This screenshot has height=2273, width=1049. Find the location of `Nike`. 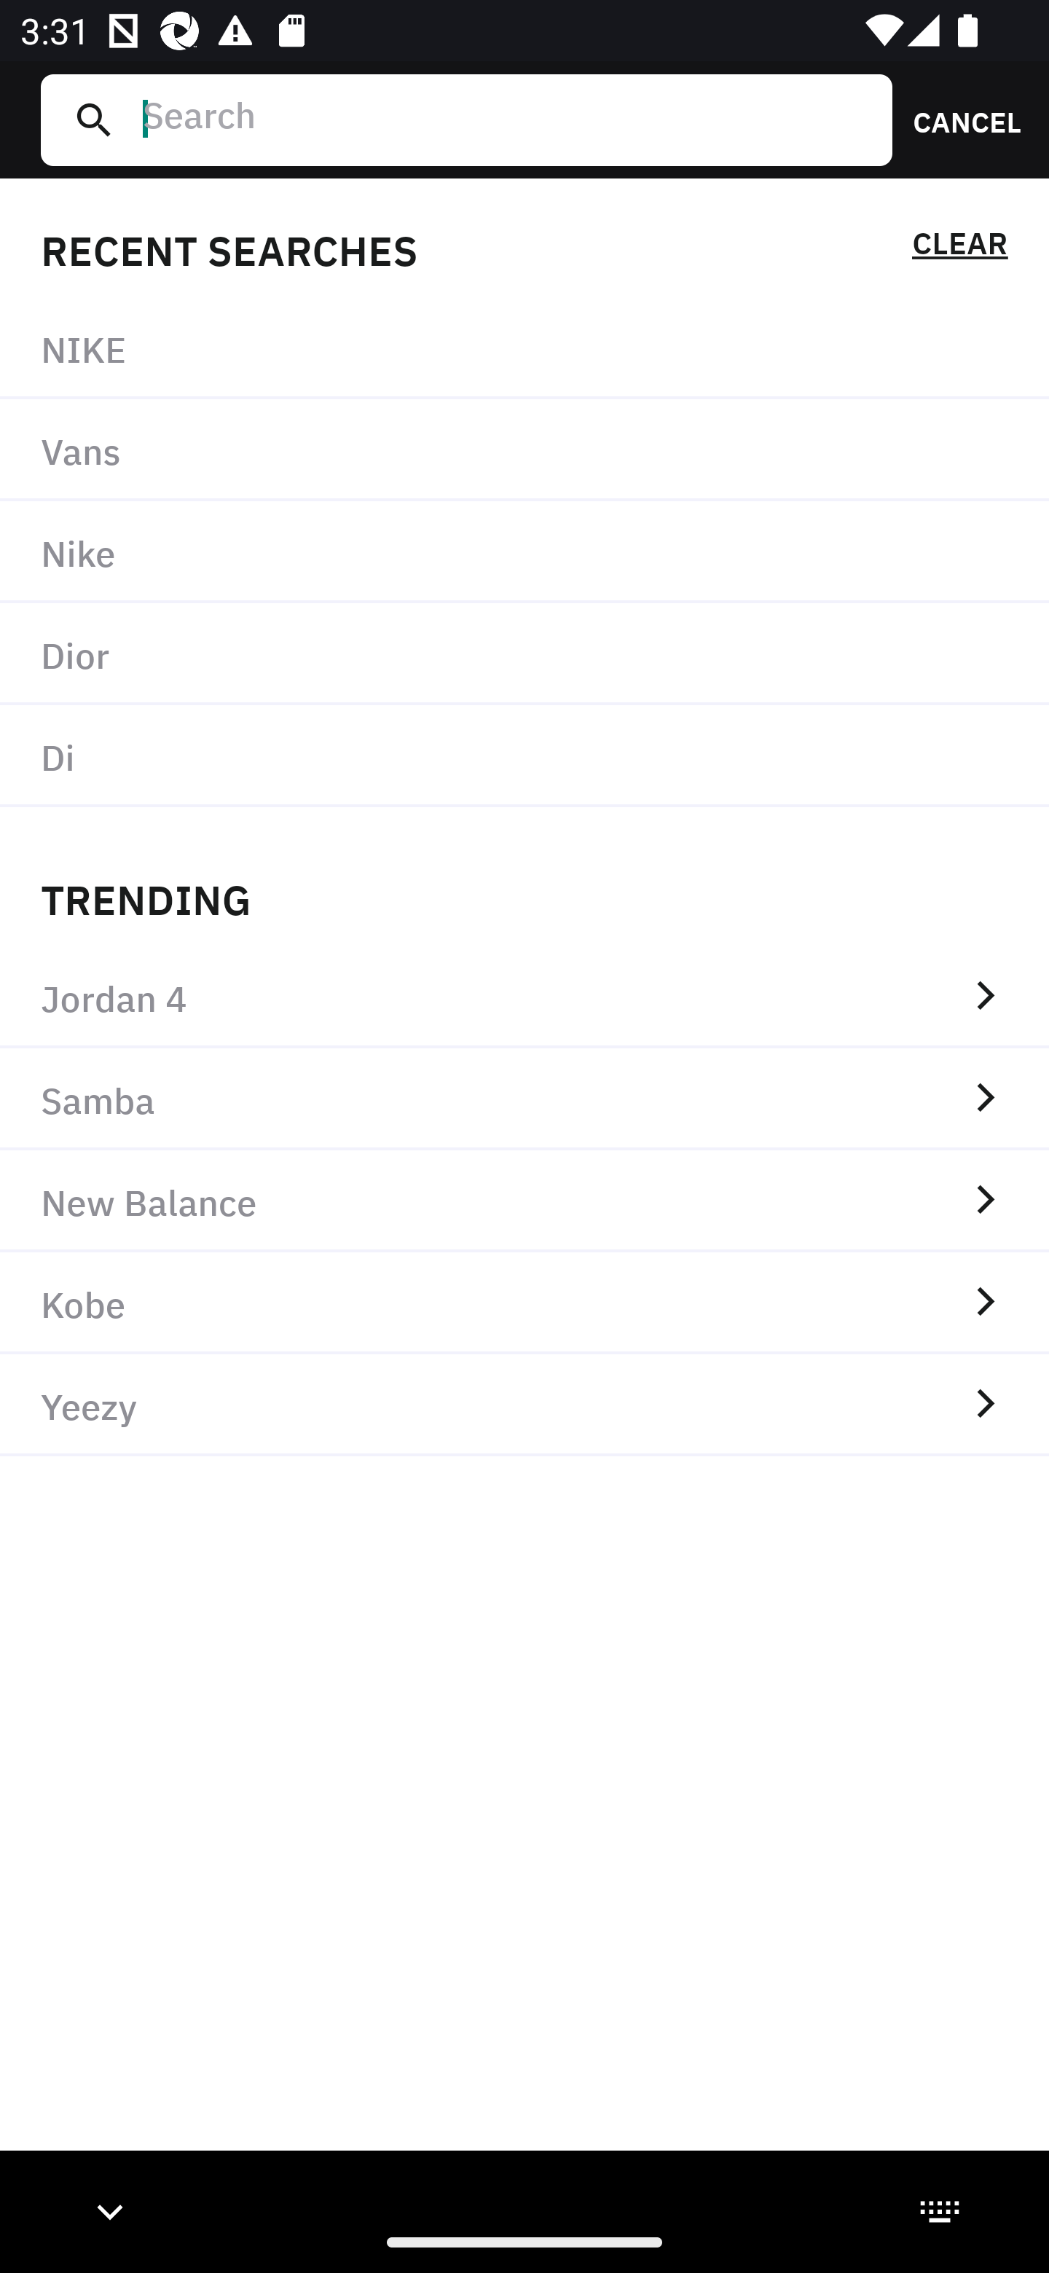

Nike is located at coordinates (524, 552).